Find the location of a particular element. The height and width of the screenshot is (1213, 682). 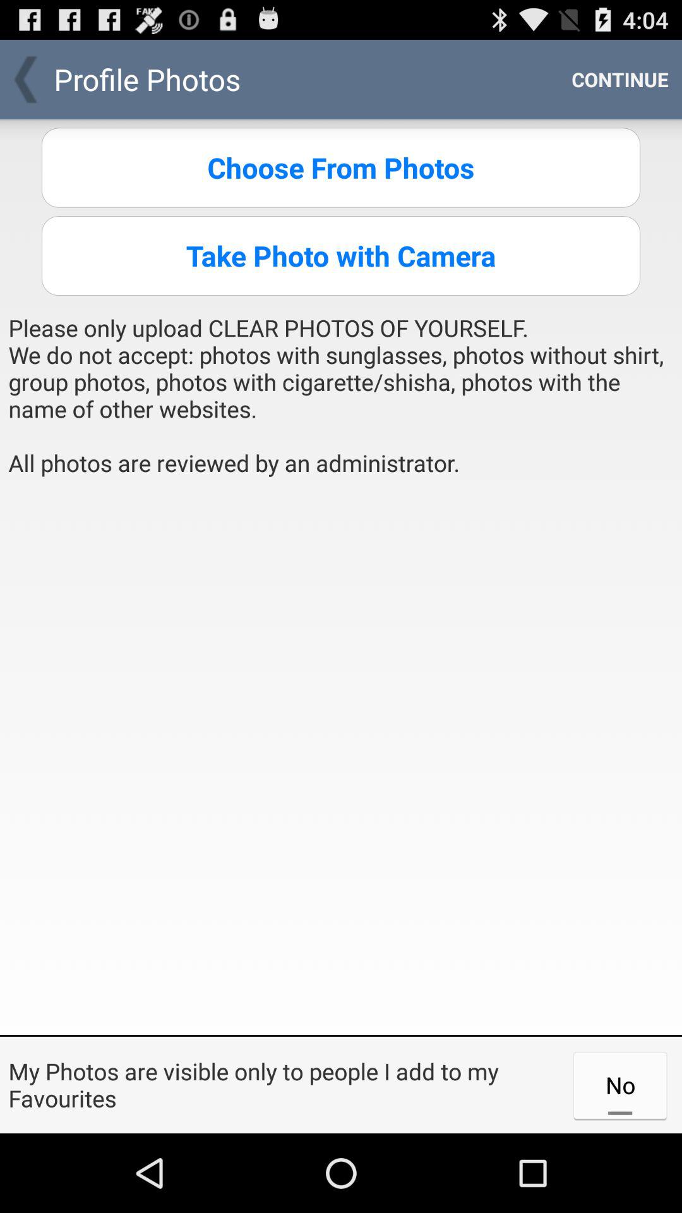

select the item next to the profile photos app is located at coordinates (620, 80).